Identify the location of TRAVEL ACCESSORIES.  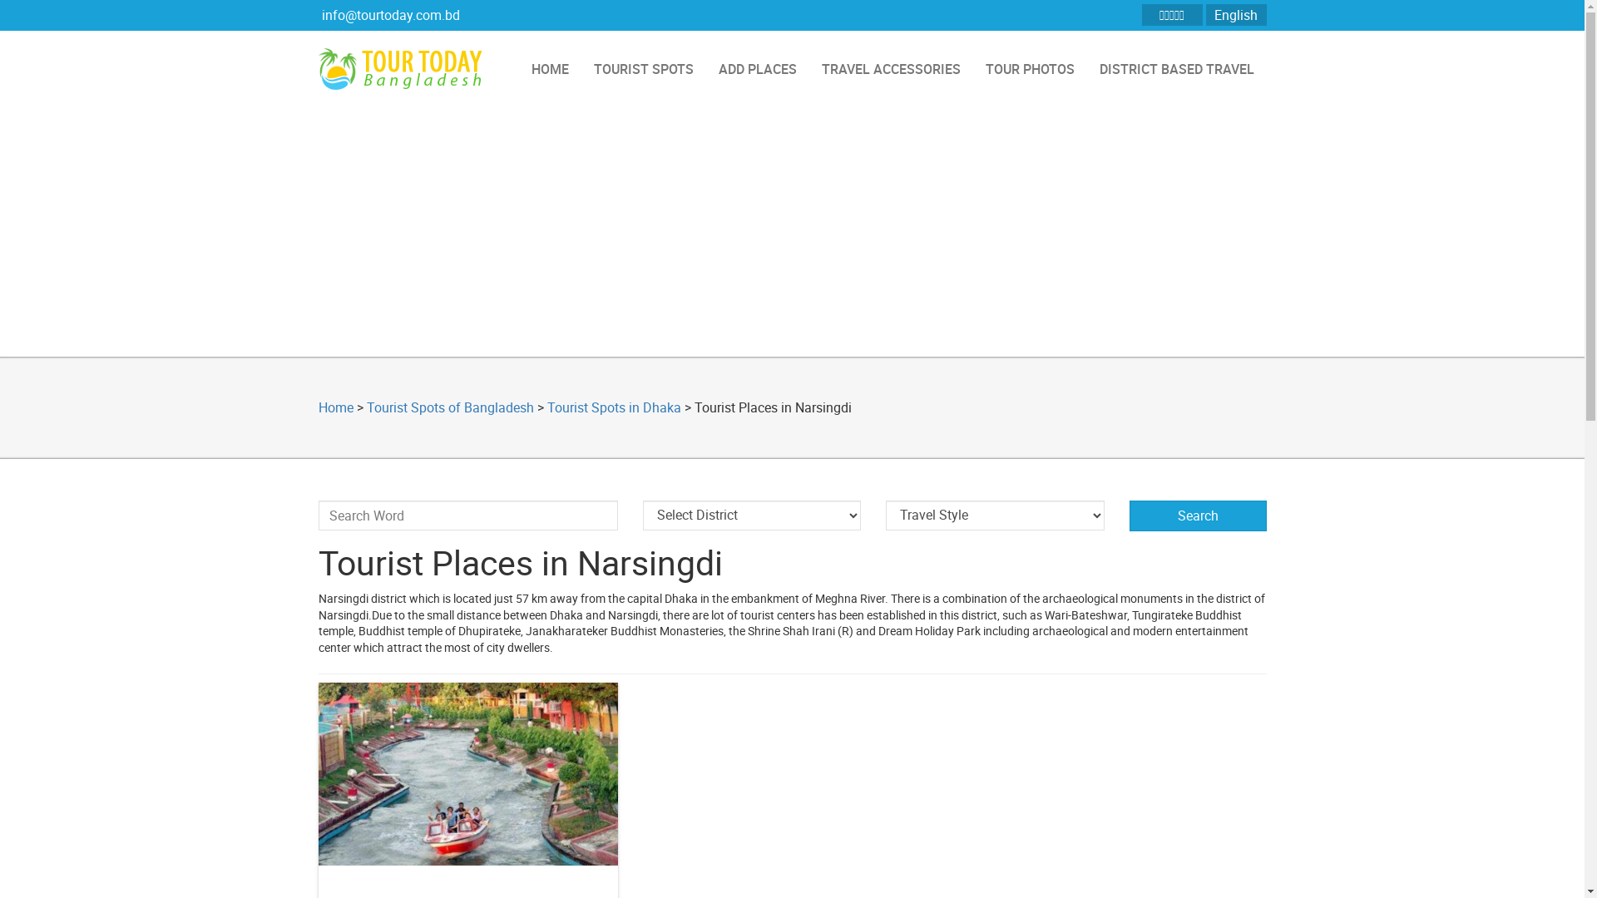
(890, 69).